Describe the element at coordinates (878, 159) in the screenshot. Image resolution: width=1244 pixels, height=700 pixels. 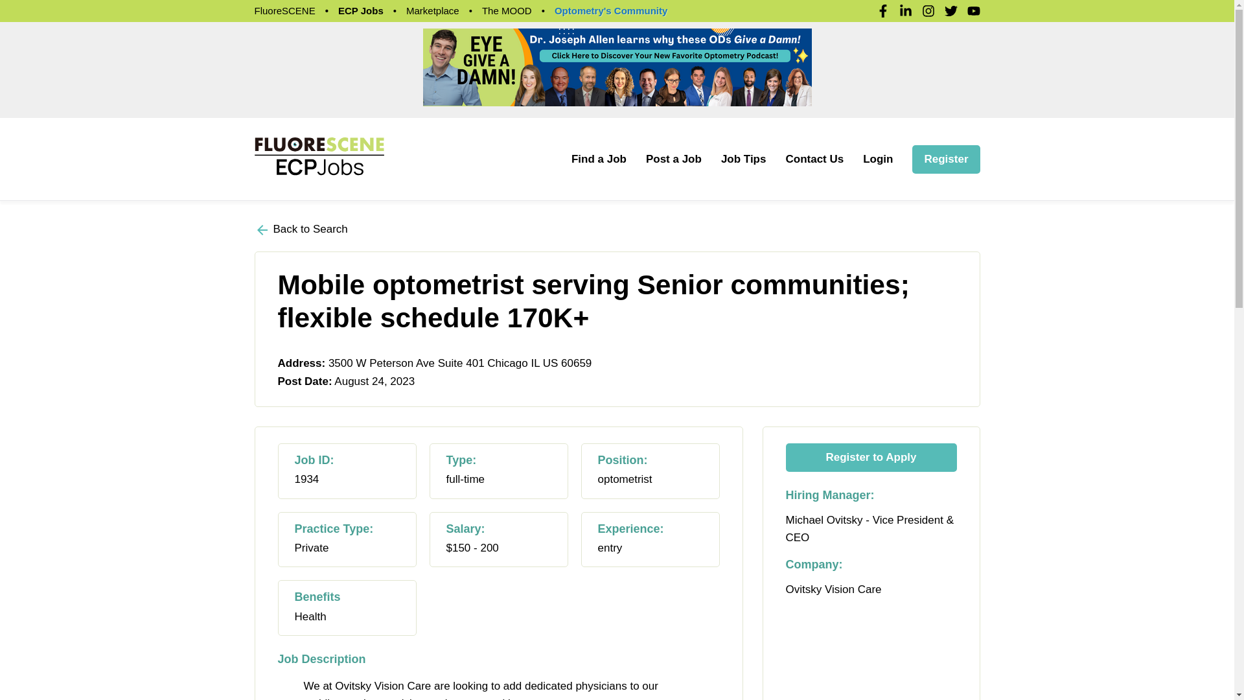
I see `Login` at that location.